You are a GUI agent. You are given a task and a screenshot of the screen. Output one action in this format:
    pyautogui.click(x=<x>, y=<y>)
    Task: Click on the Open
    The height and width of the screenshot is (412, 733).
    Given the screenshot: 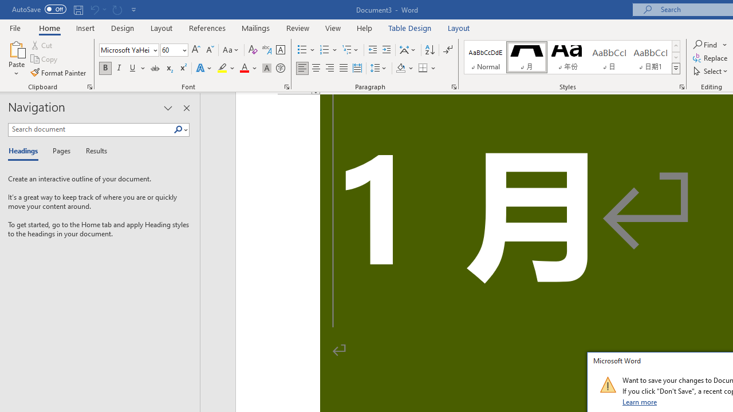 What is the action you would take?
    pyautogui.click(x=183, y=50)
    